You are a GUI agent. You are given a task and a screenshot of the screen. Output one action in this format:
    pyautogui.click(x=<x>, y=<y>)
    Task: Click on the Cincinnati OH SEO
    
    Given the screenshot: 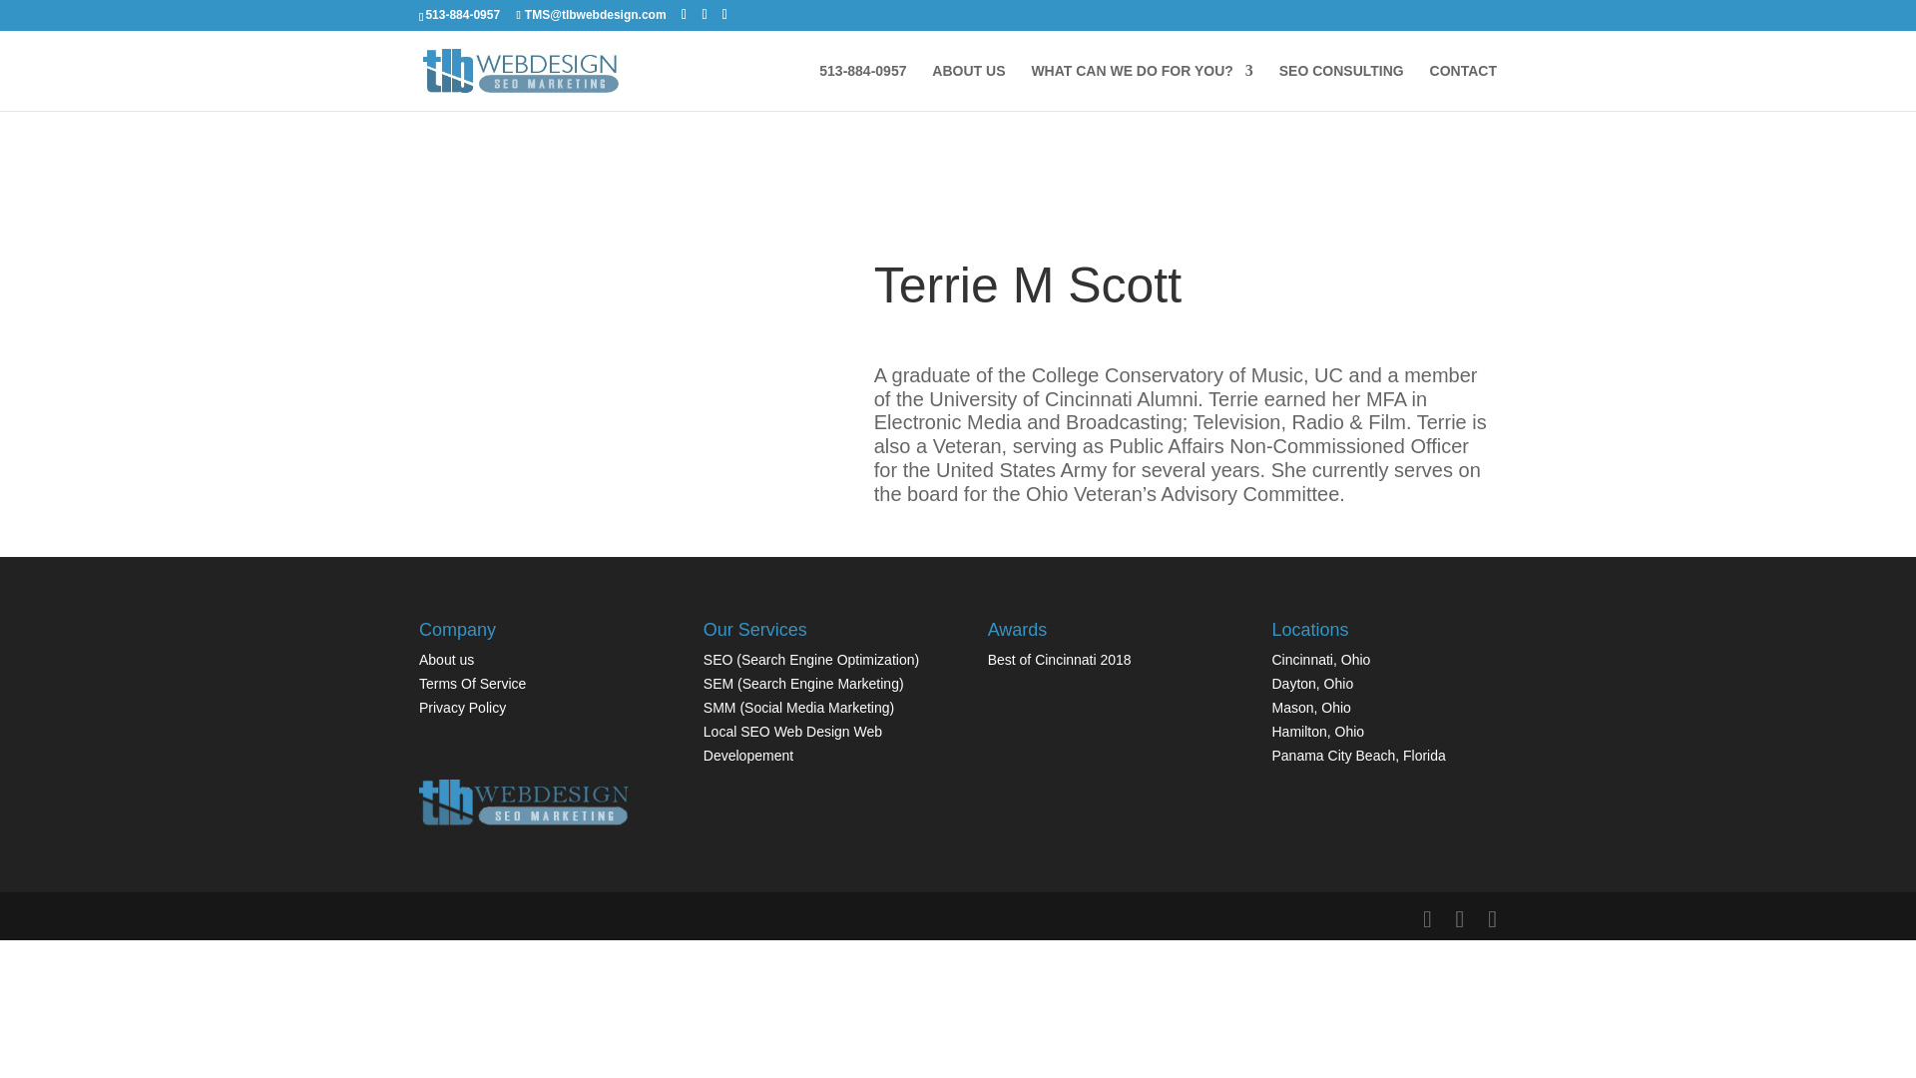 What is the action you would take?
    pyautogui.click(x=1320, y=659)
    